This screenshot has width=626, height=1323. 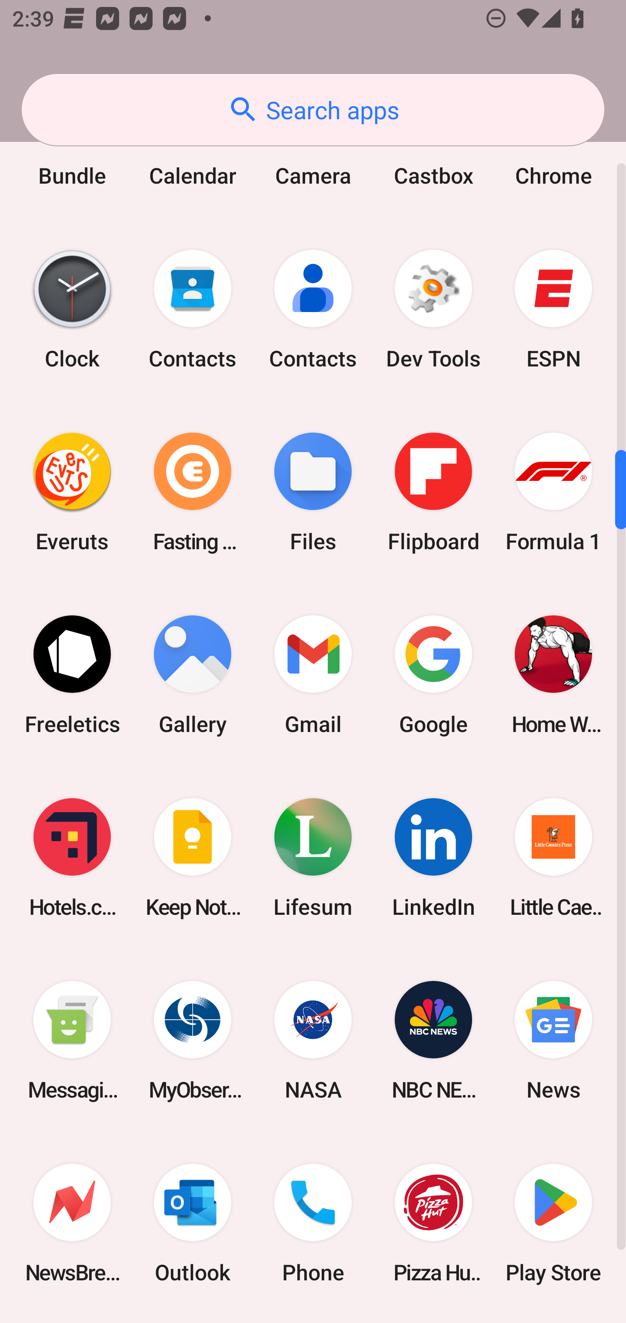 I want to click on Contacts, so click(x=313, y=309).